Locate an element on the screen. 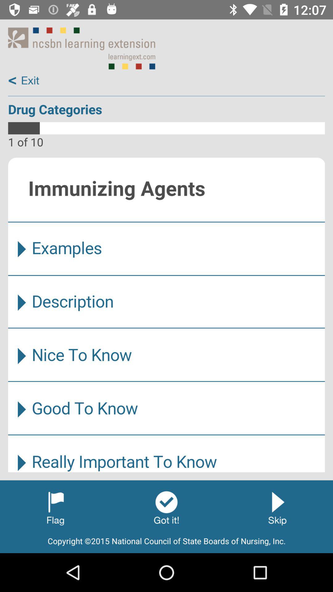 The image size is (333, 592). go to back is located at coordinates (24, 81).